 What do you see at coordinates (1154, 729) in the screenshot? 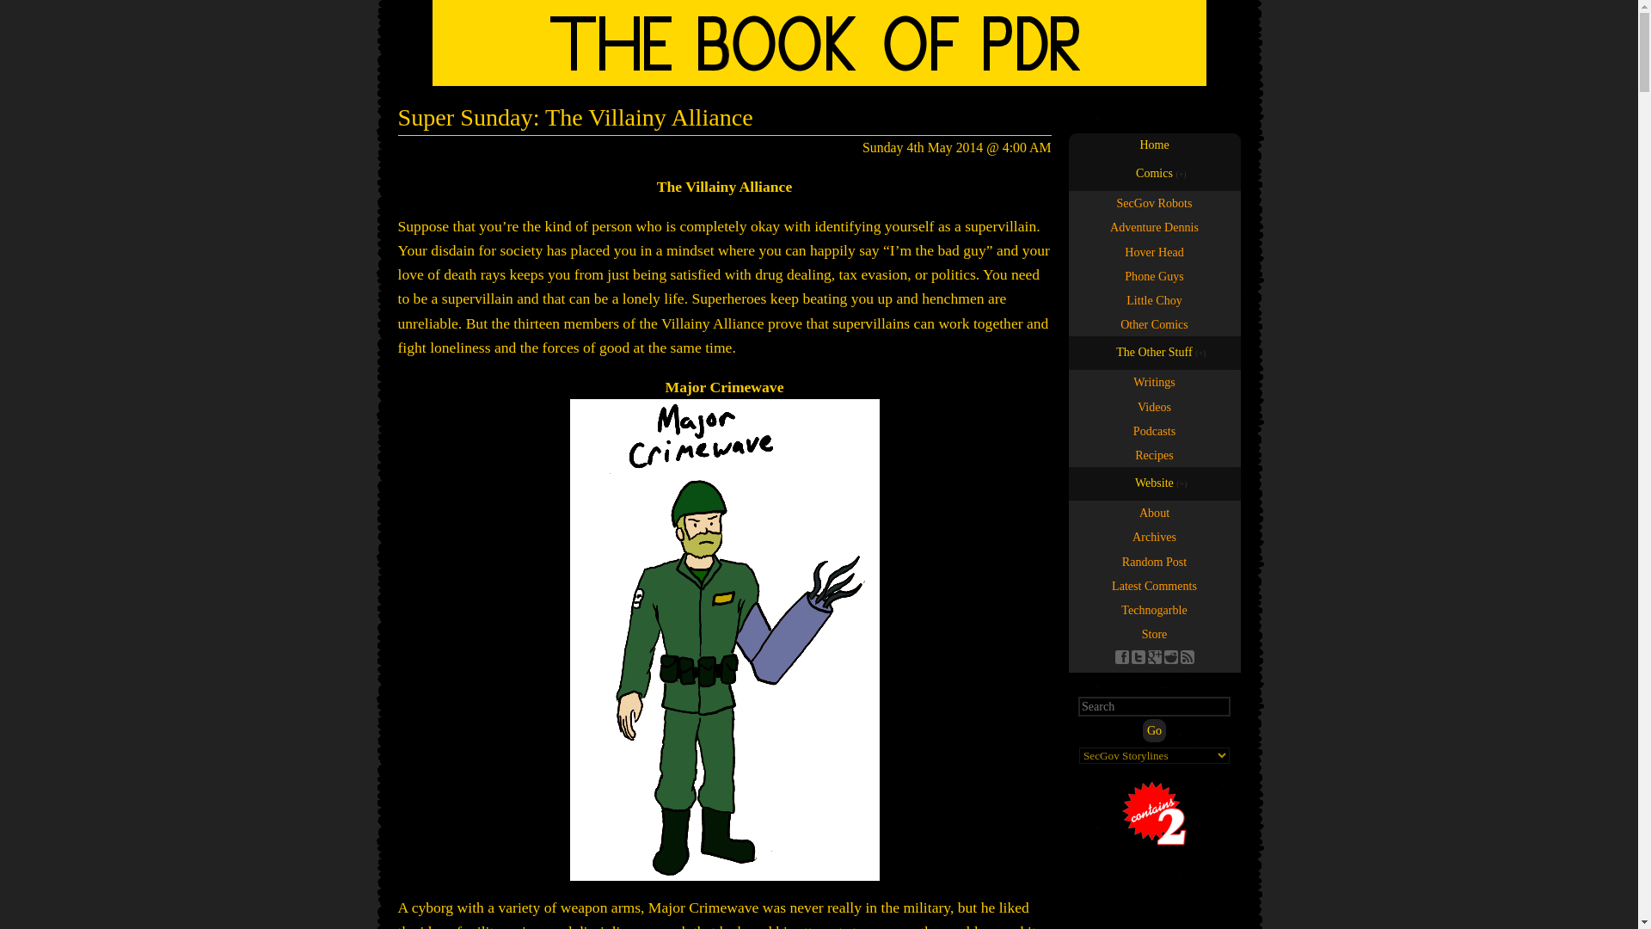
I see `Phone Guys` at bounding box center [1154, 729].